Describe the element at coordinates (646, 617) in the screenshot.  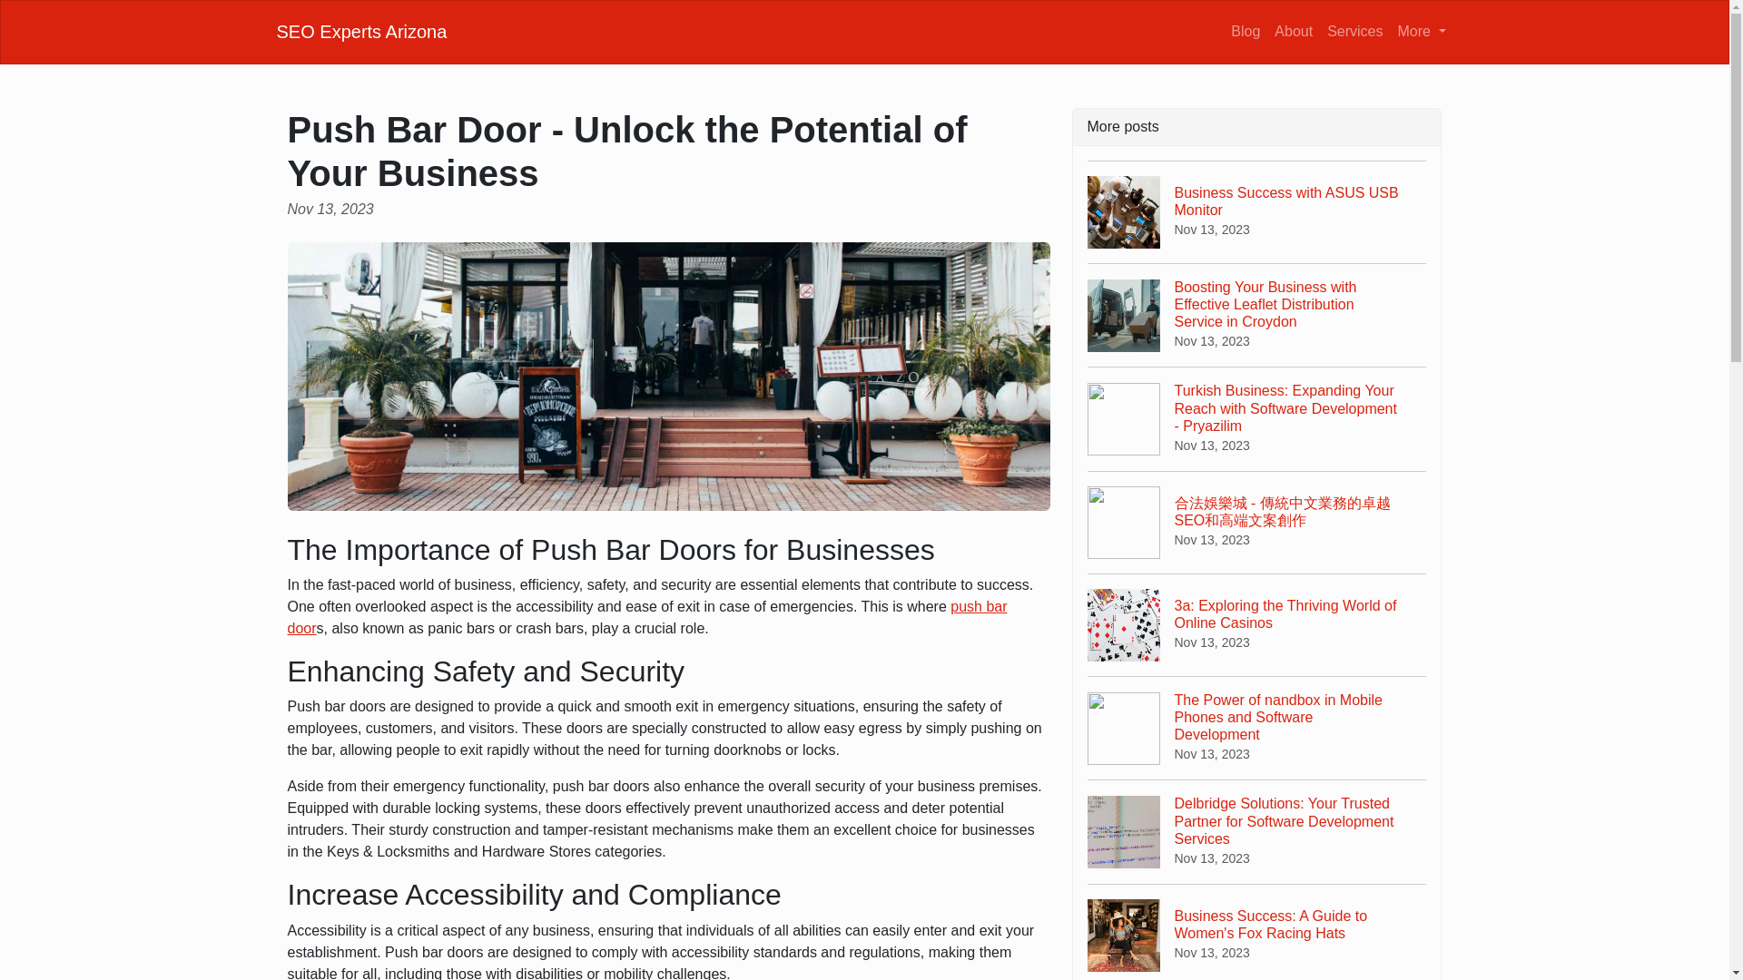
I see `About` at that location.